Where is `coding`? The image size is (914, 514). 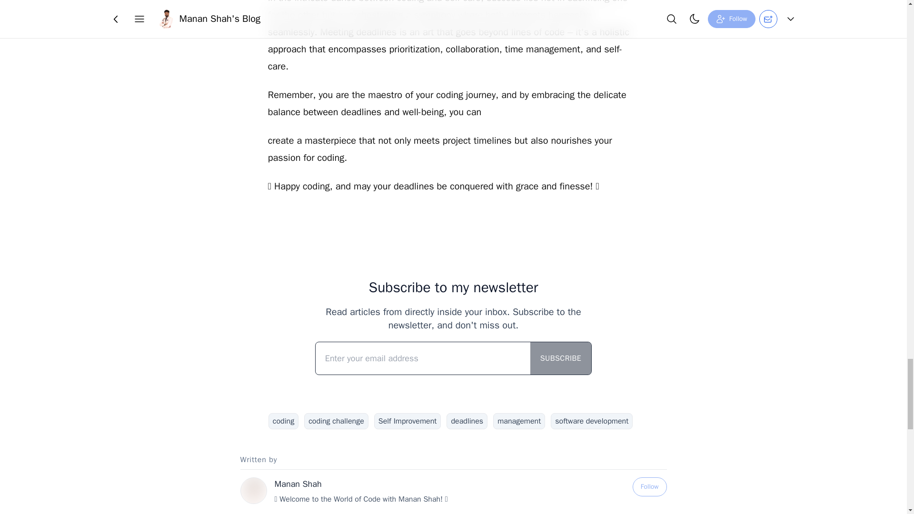 coding is located at coordinates (284, 421).